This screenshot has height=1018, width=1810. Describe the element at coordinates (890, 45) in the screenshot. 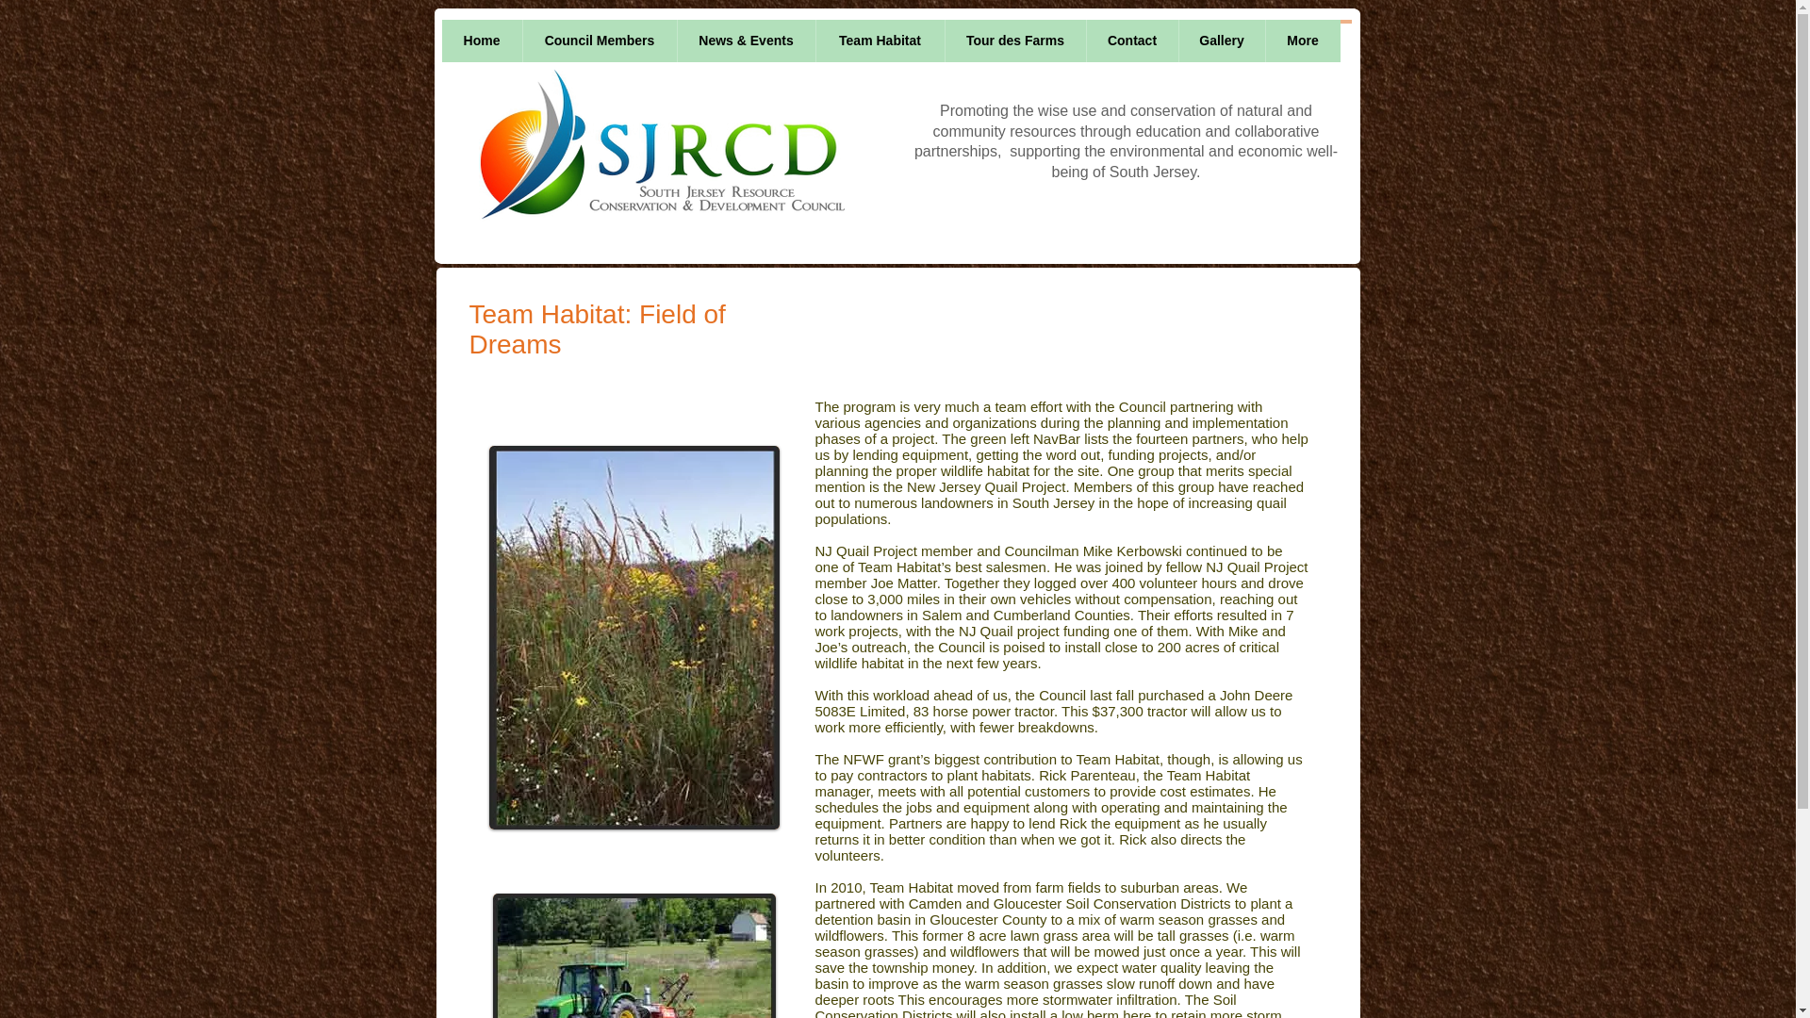

I see `Team Habitat` at that location.